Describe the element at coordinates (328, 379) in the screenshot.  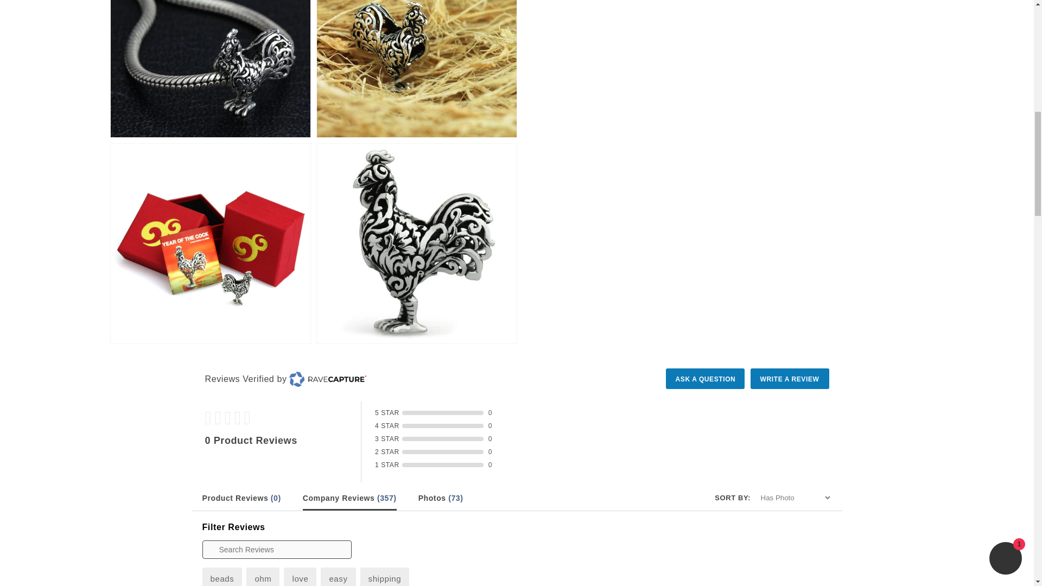
I see `RaveCapture Logo` at that location.